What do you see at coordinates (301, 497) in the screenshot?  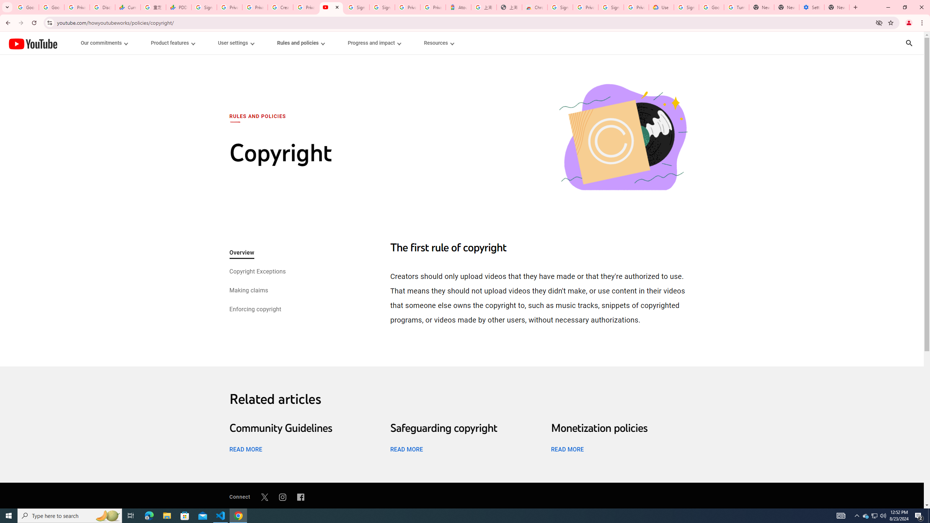 I see `Facebook` at bounding box center [301, 497].